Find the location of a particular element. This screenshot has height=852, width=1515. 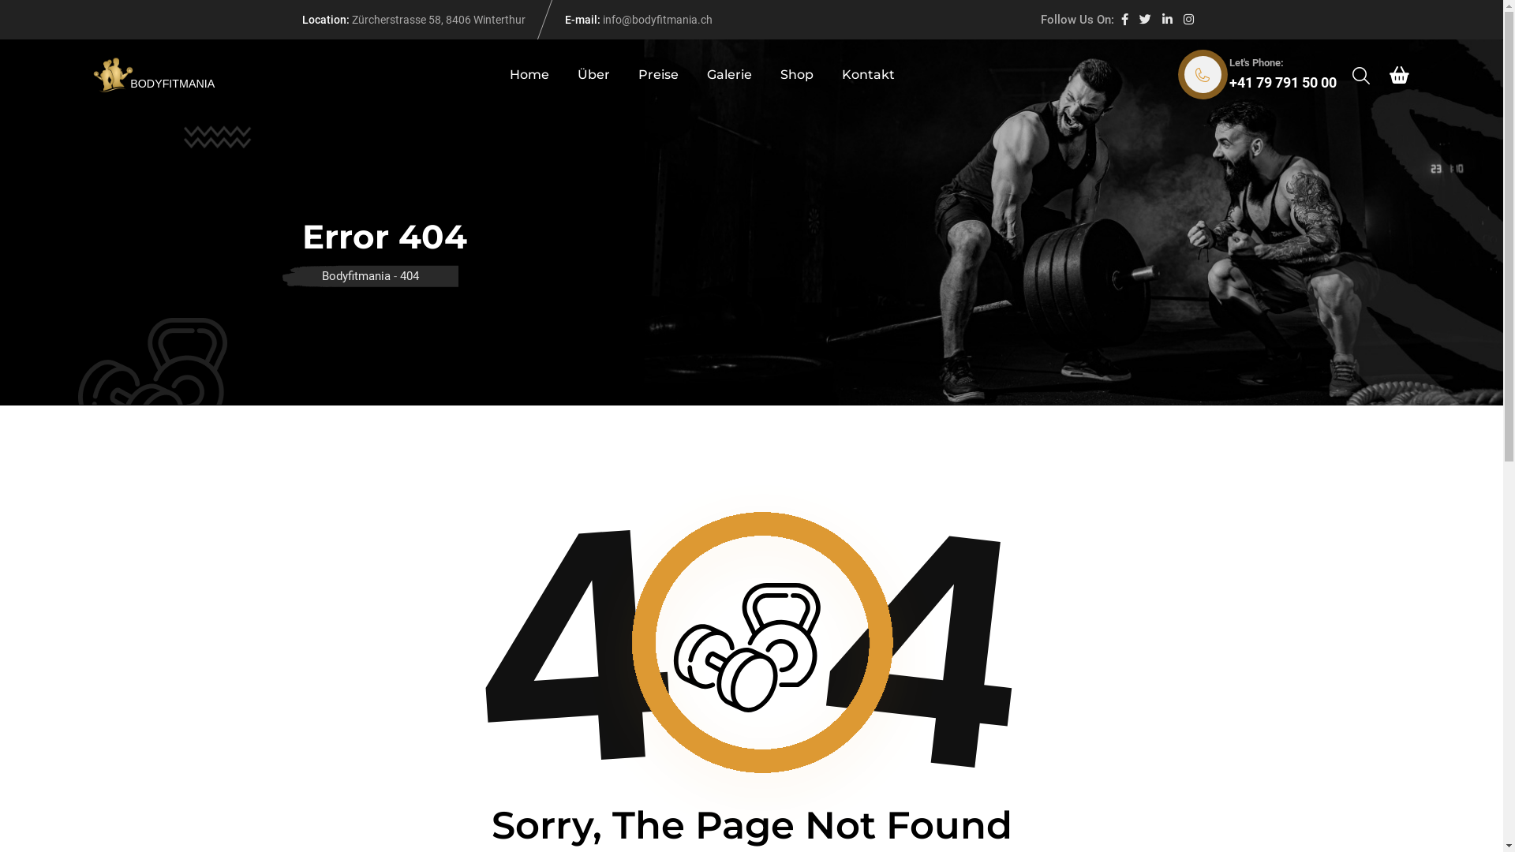

Fitness Classes is located at coordinates (575, 507).